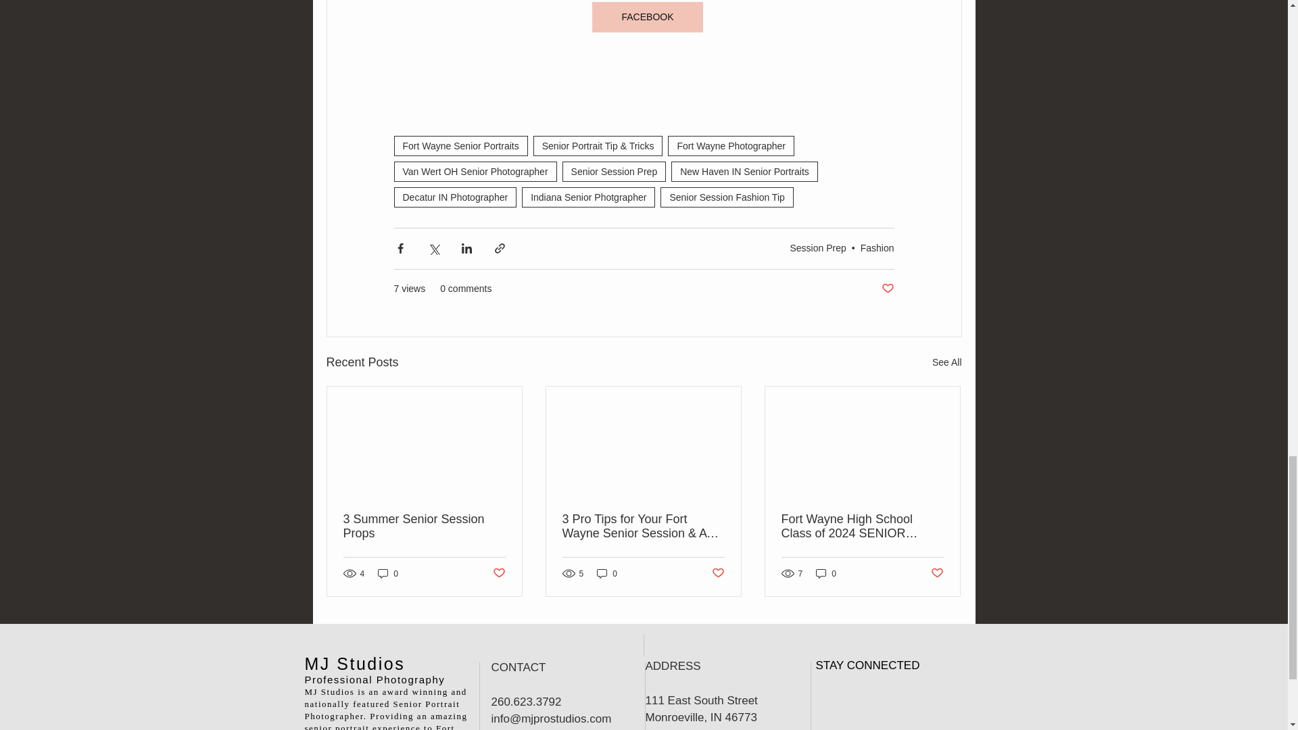 This screenshot has height=730, width=1298. Describe the element at coordinates (887, 289) in the screenshot. I see `Post not marked as liked` at that location.